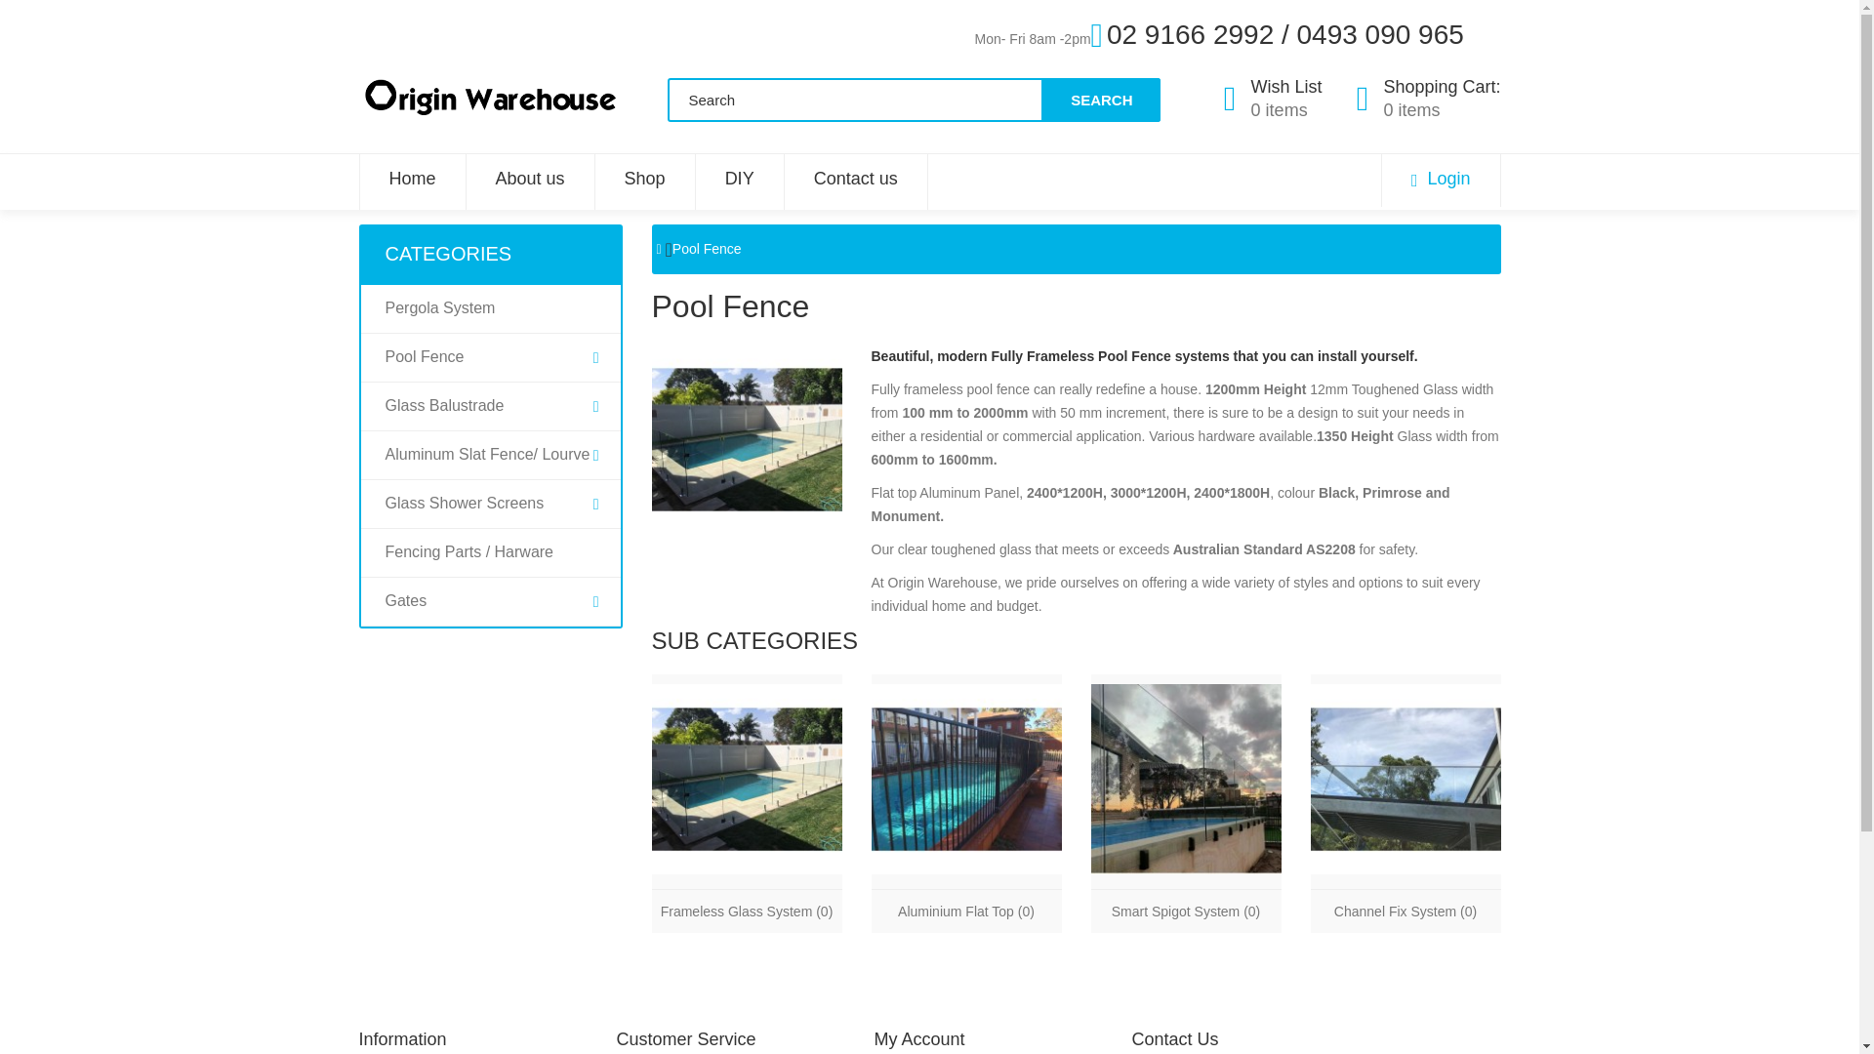 Image resolution: width=1874 pixels, height=1054 pixels. What do you see at coordinates (1191, 35) in the screenshot?
I see `02 9166 2992` at bounding box center [1191, 35].